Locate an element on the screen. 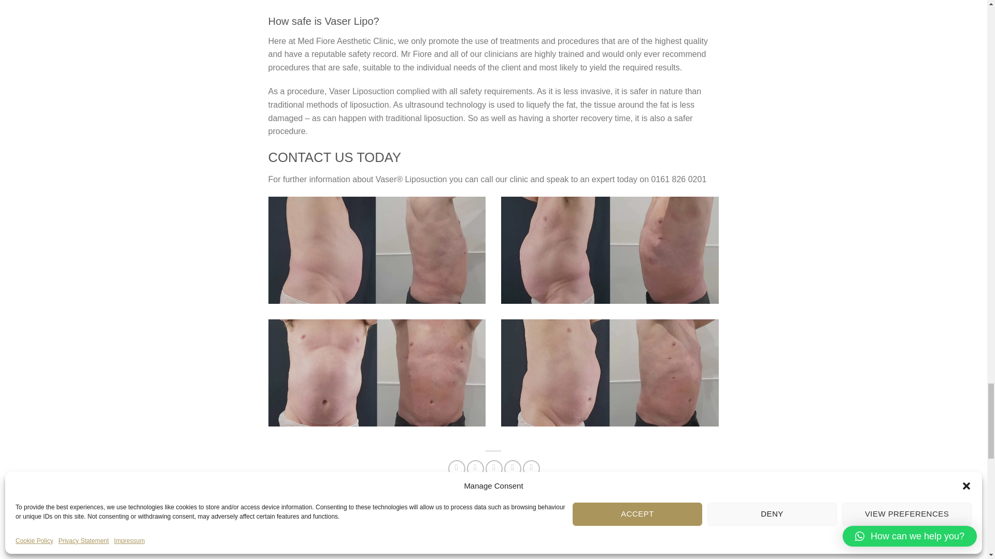 The height and width of the screenshot is (559, 995). Permalink to Vaser Liposuction in Cheshire is located at coordinates (570, 504).